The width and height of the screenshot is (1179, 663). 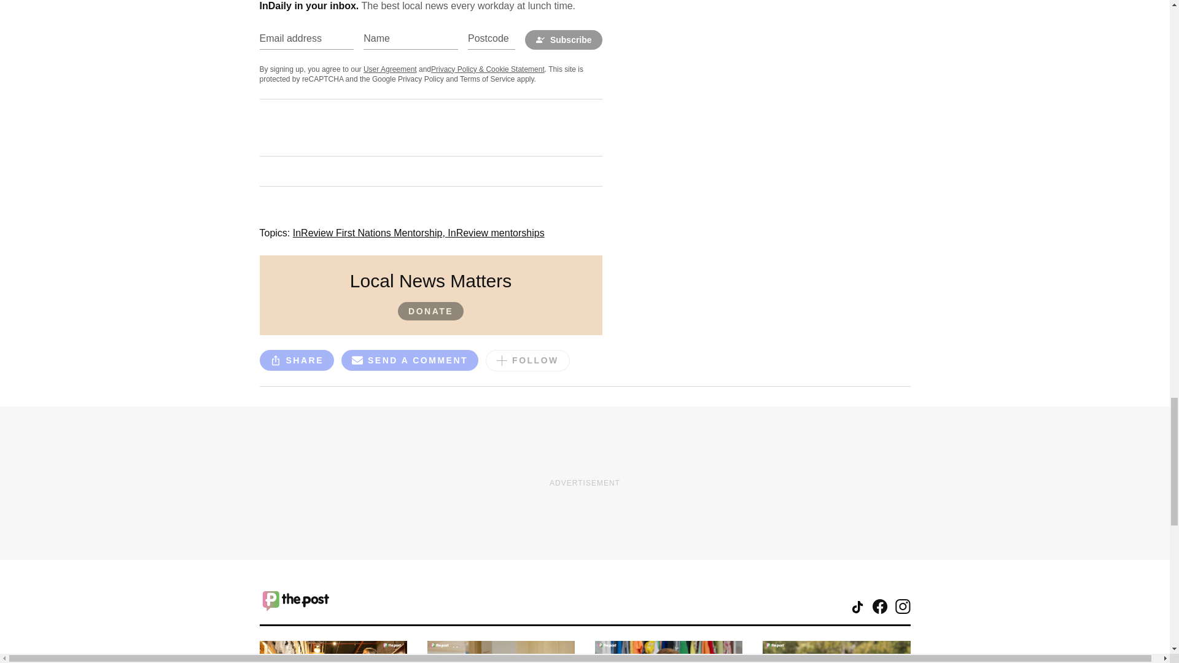 I want to click on Subscribe, so click(x=564, y=39).